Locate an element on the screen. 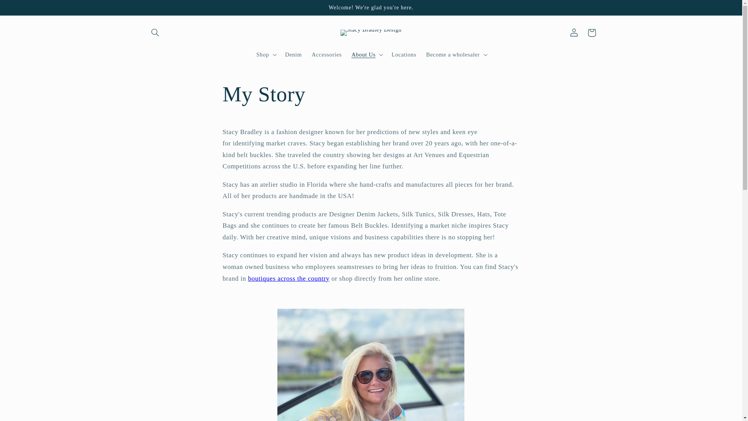 The width and height of the screenshot is (748, 421). Skip to content is located at coordinates (25, 9).